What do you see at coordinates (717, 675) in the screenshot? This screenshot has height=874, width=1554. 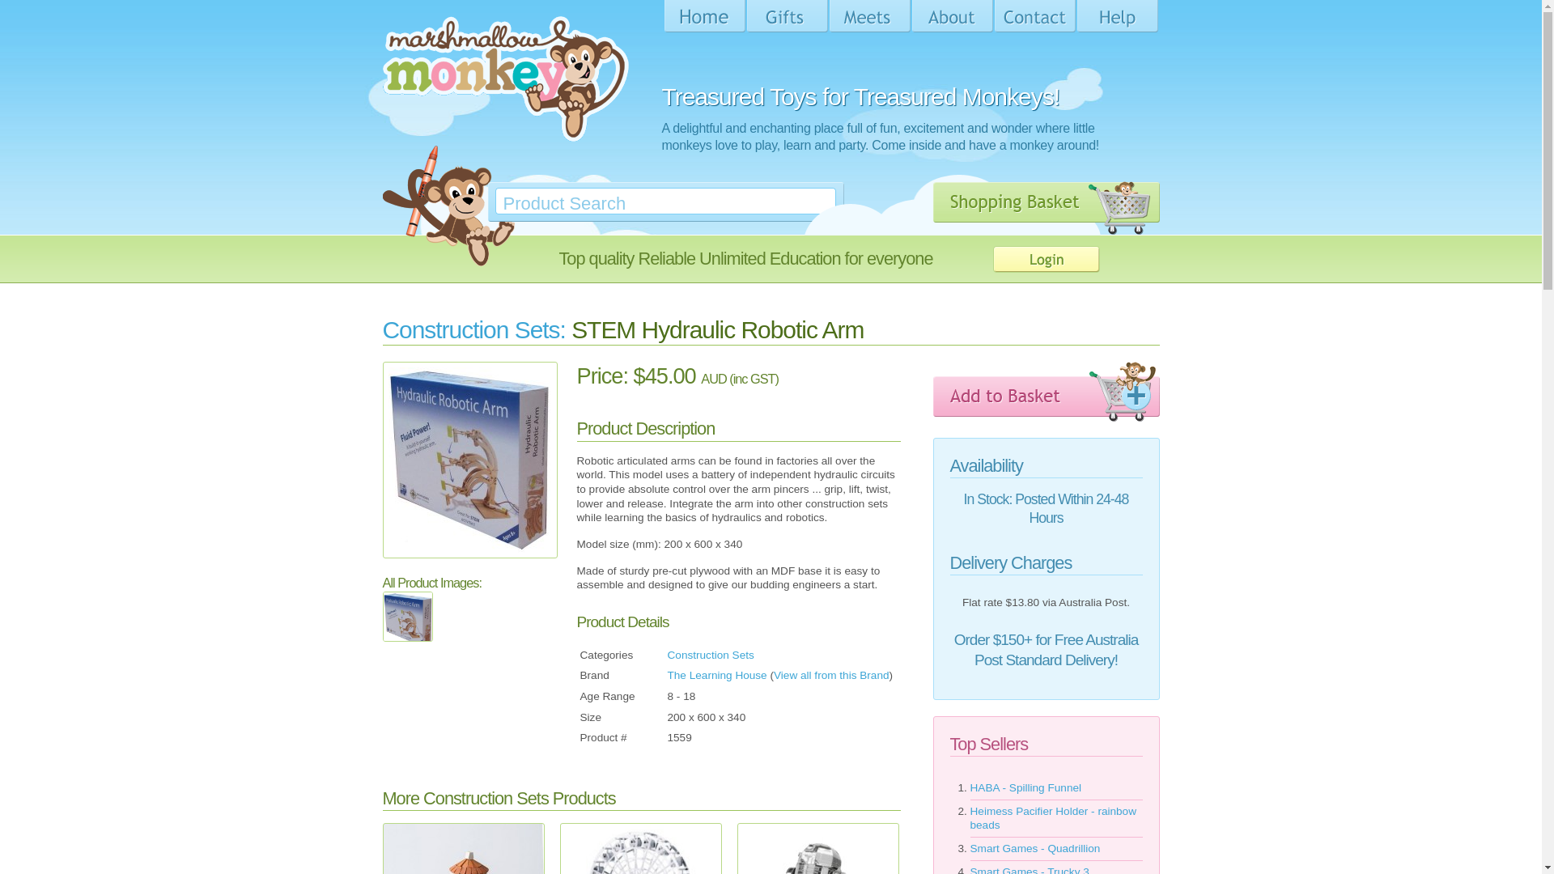 I see `The Learning House` at bounding box center [717, 675].